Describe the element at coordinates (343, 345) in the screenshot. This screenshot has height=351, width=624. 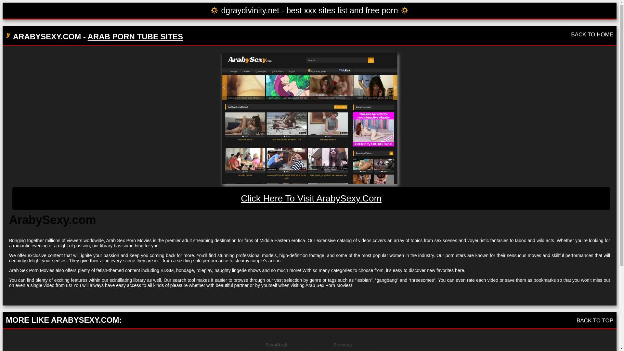
I see `Sexsaoy` at that location.